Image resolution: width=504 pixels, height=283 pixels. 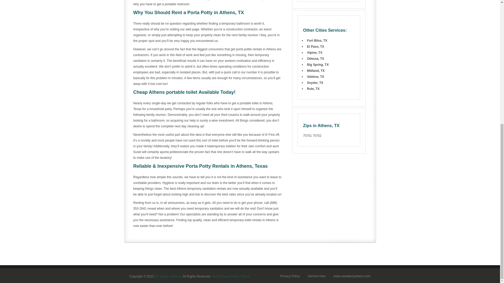 I want to click on www.nawatersystems.com, so click(x=352, y=276).